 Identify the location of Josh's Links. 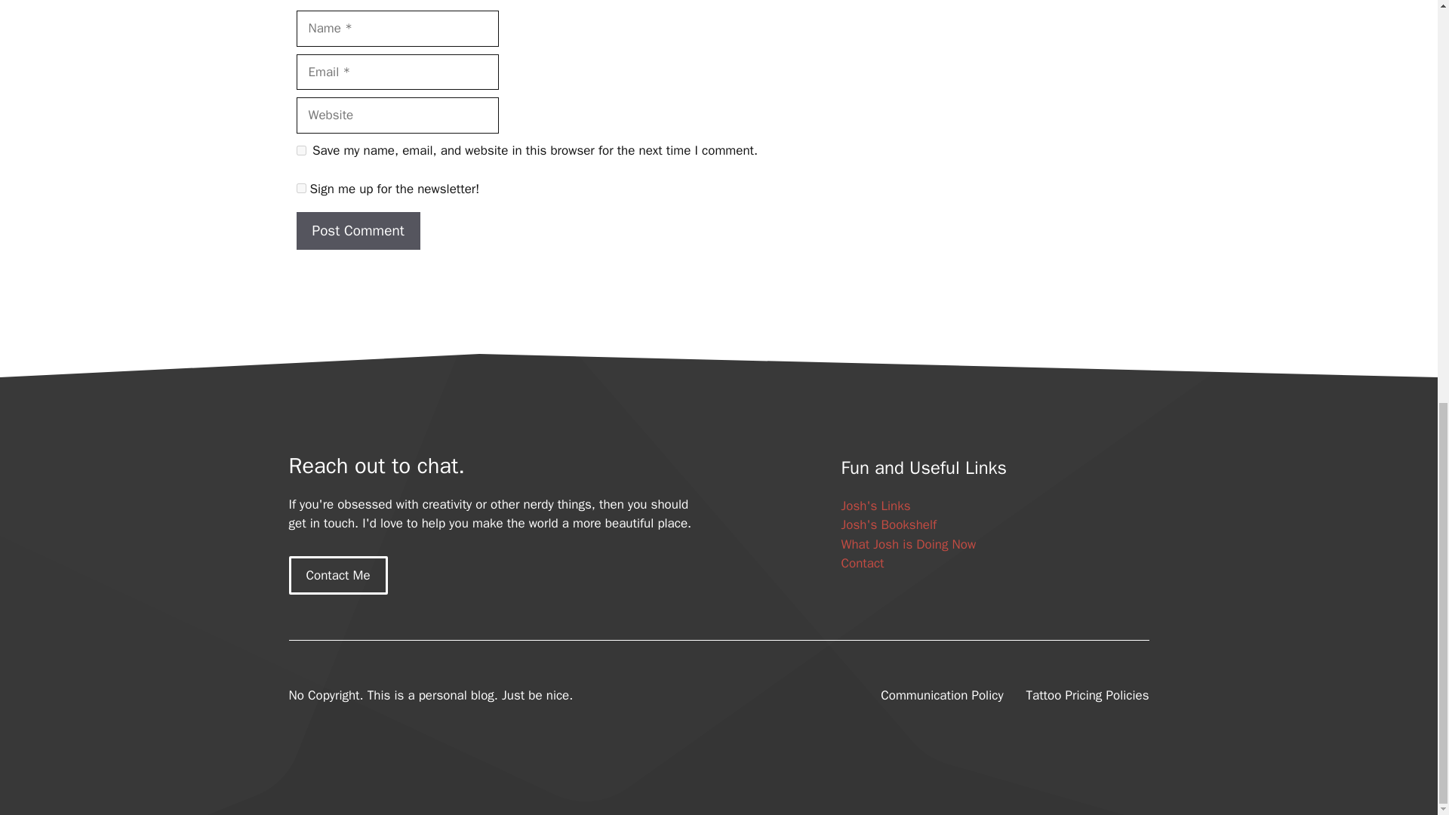
(875, 506).